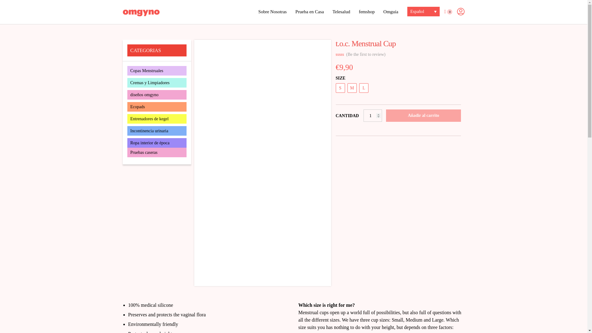  Describe the element at coordinates (273, 12) in the screenshot. I see `Sobre Nosotras` at that location.